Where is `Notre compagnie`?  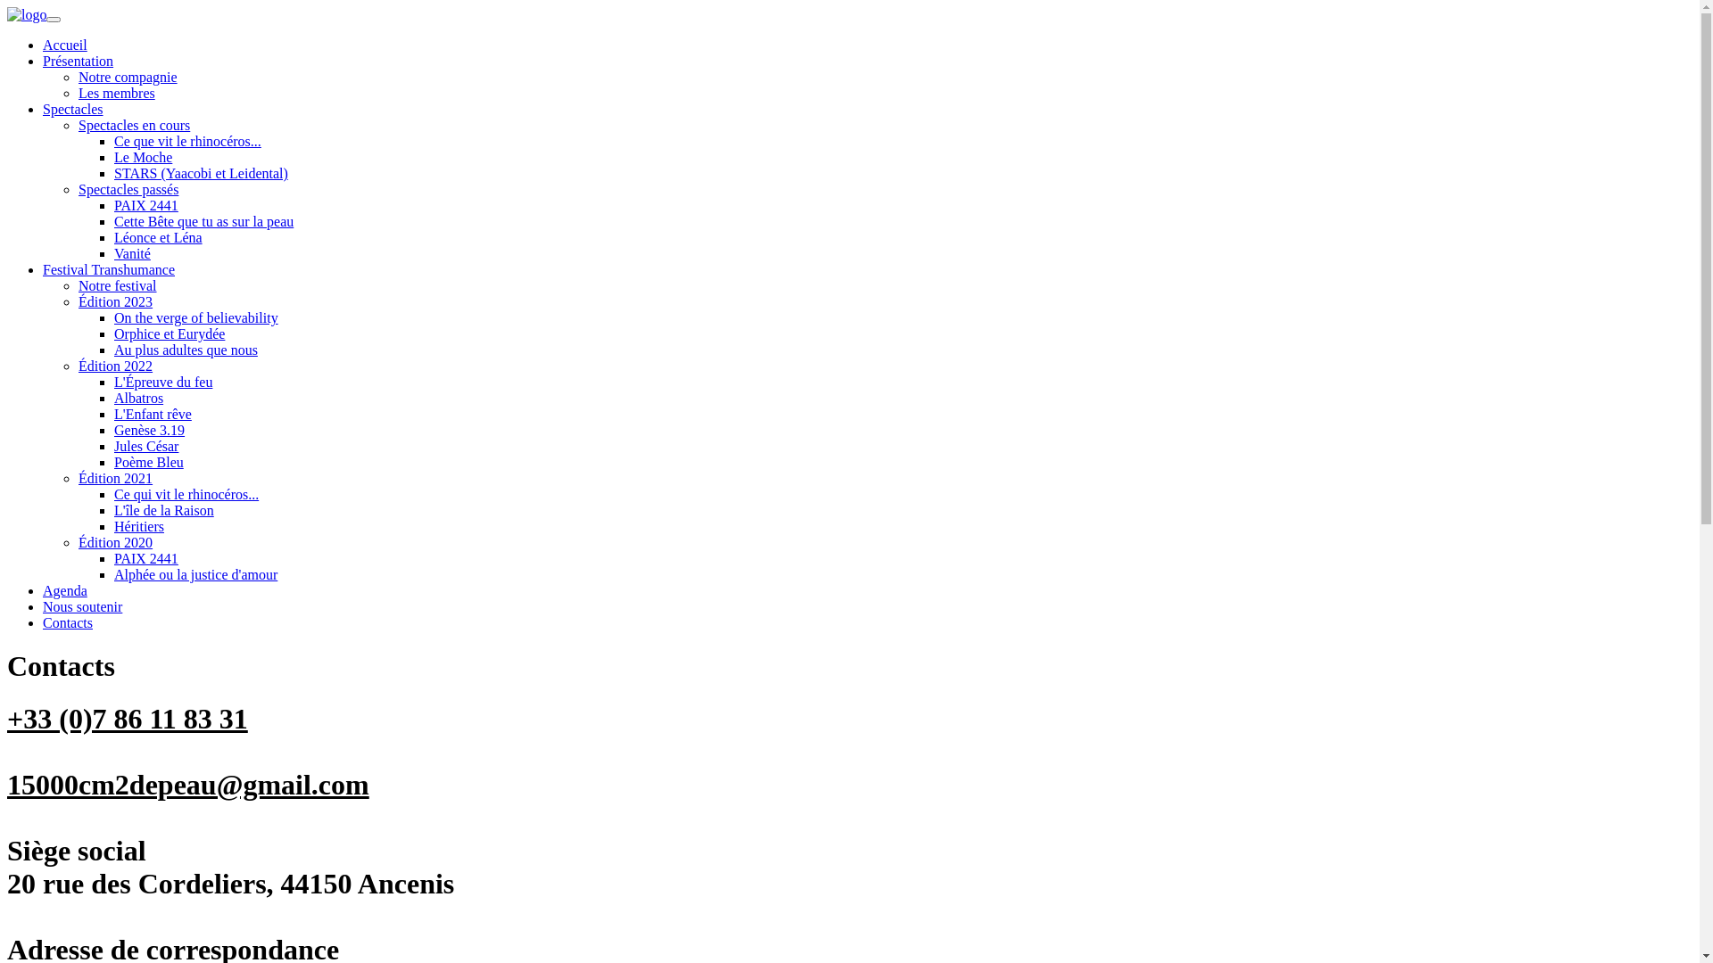 Notre compagnie is located at coordinates (128, 77).